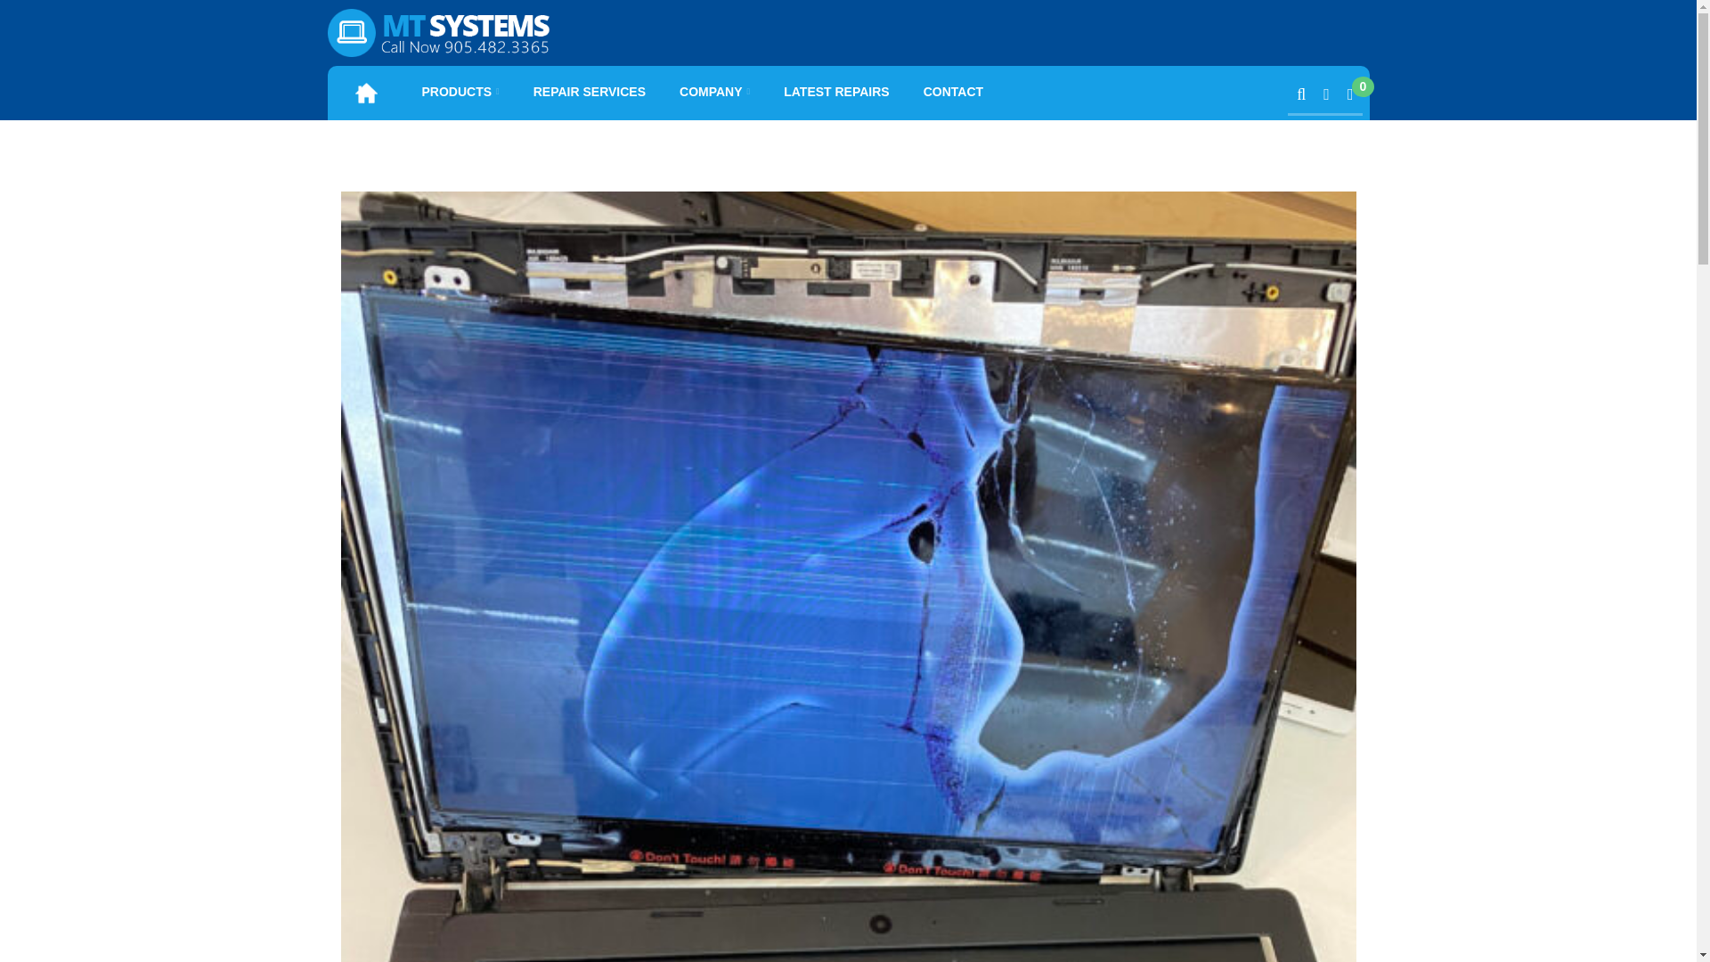 This screenshot has width=1710, height=962. What do you see at coordinates (837, 91) in the screenshot?
I see `LATEST REPAIRS` at bounding box center [837, 91].